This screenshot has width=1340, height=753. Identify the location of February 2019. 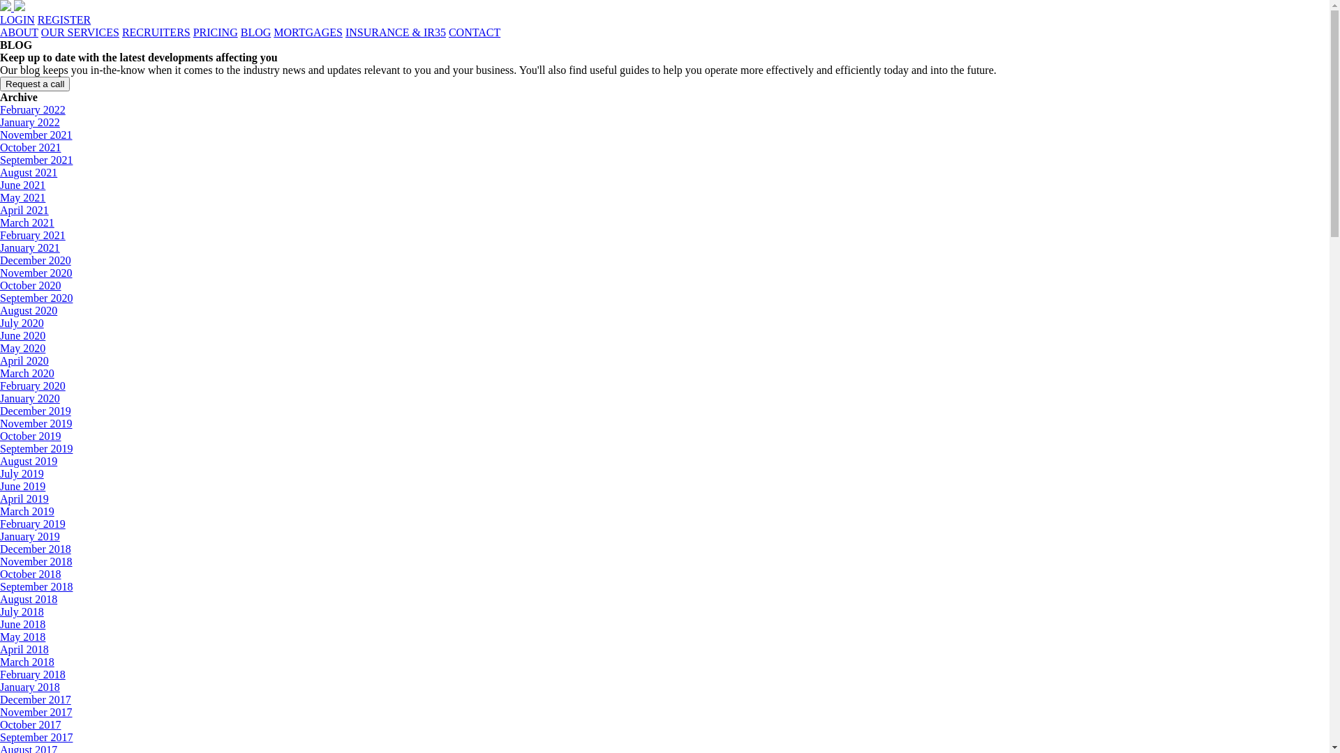
(33, 524).